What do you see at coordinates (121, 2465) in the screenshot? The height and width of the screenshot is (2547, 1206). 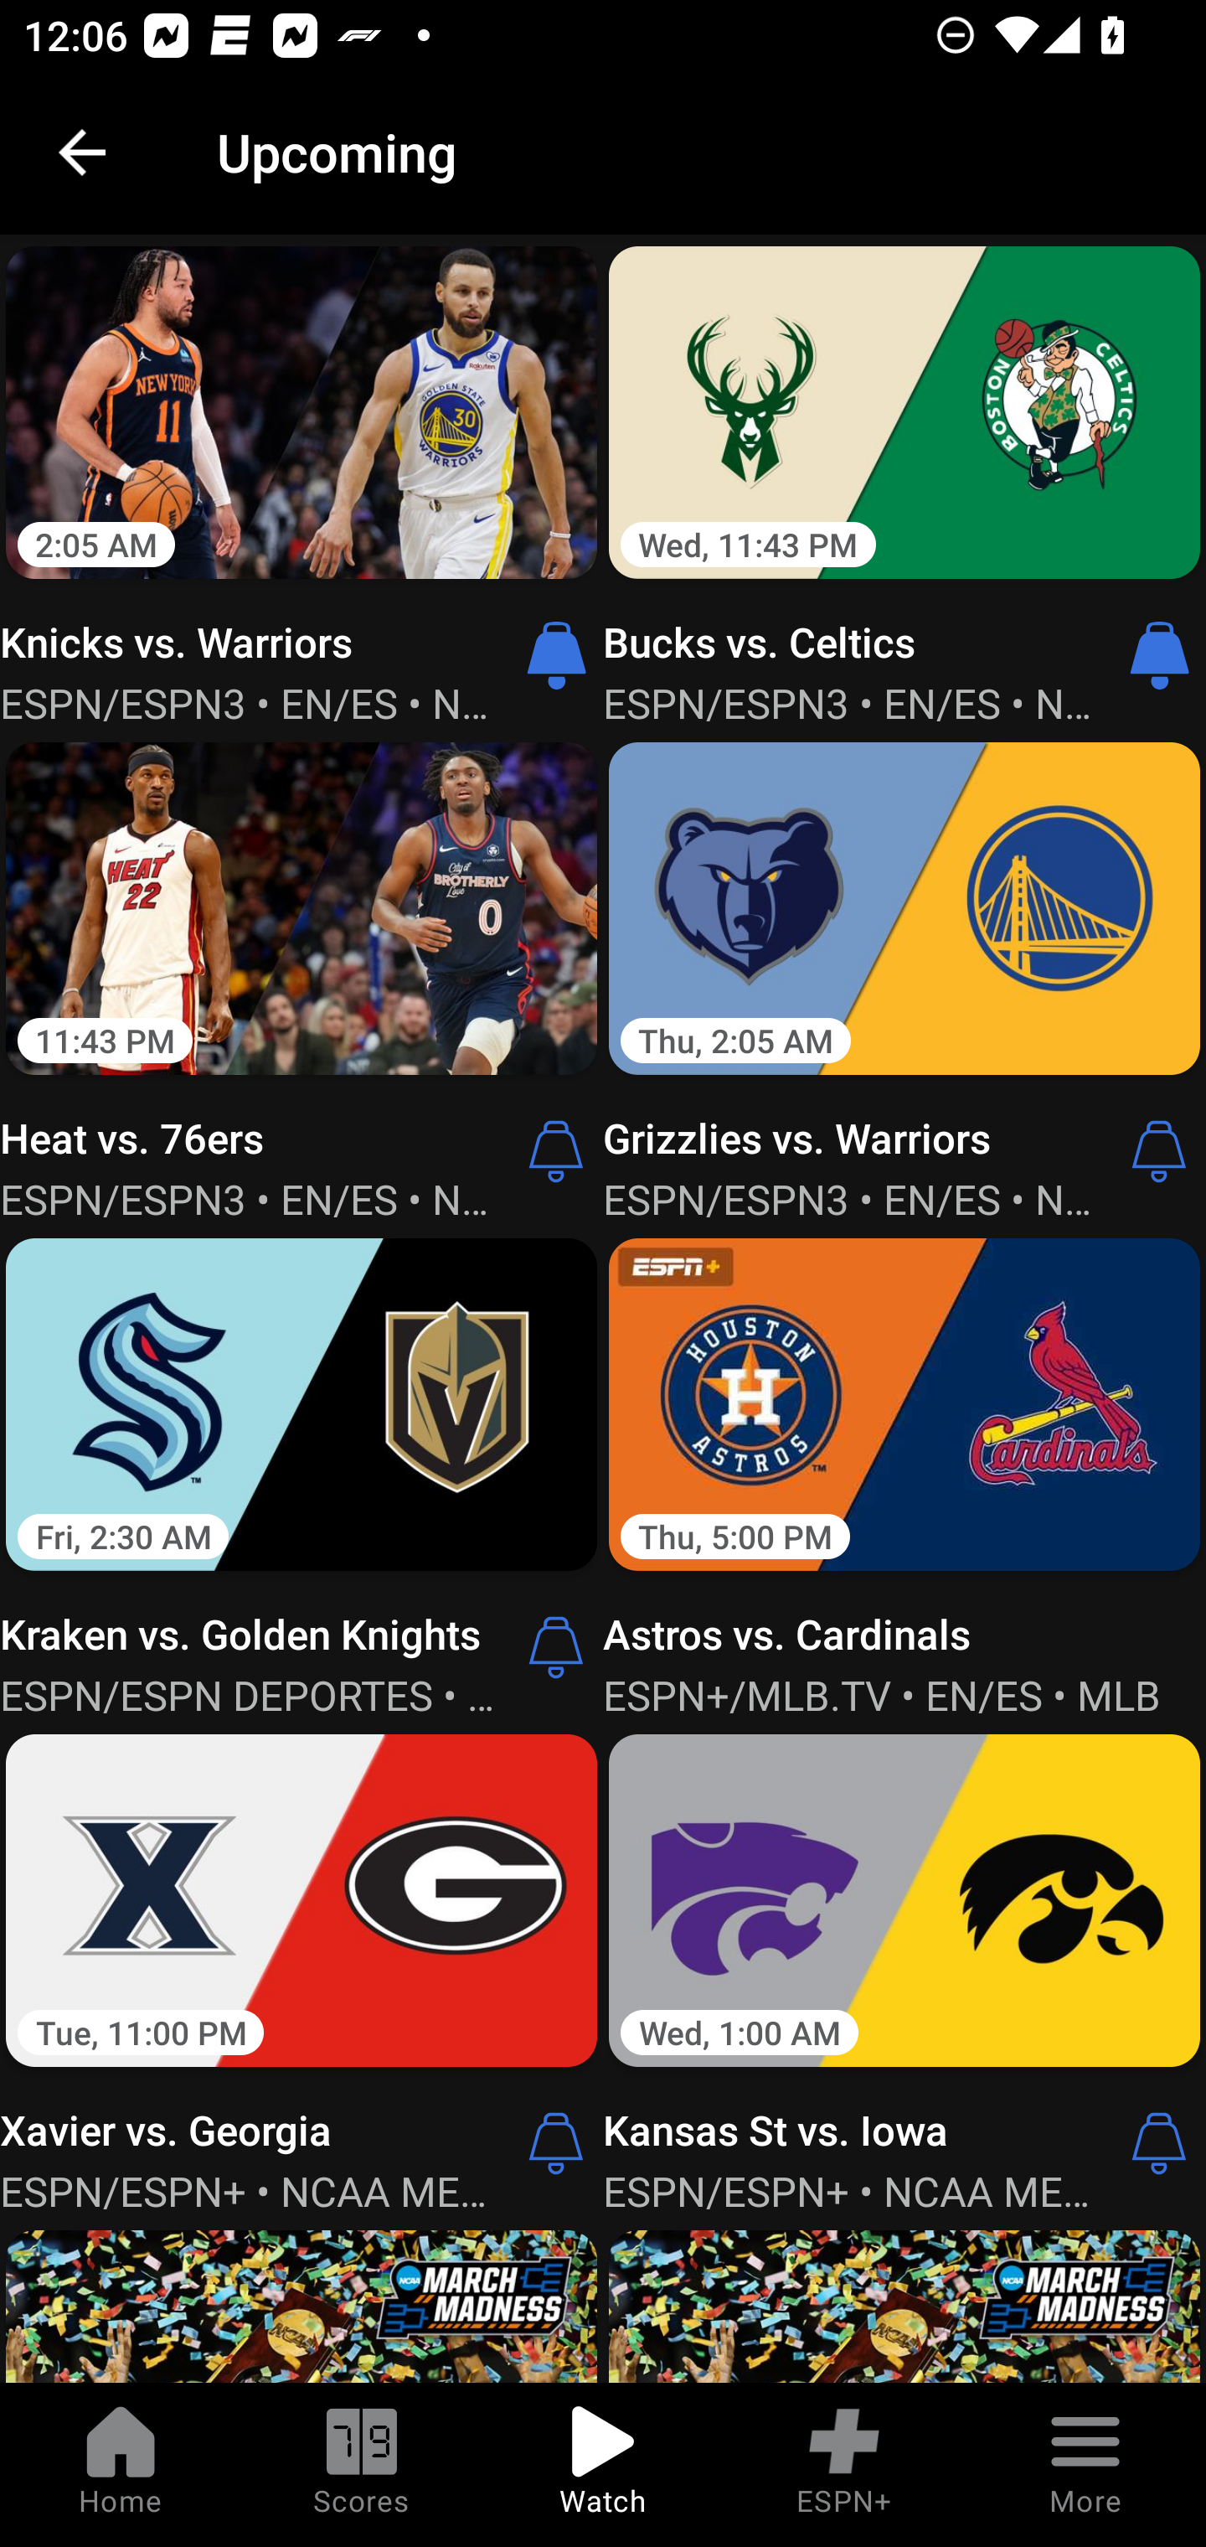 I see `Home` at bounding box center [121, 2465].